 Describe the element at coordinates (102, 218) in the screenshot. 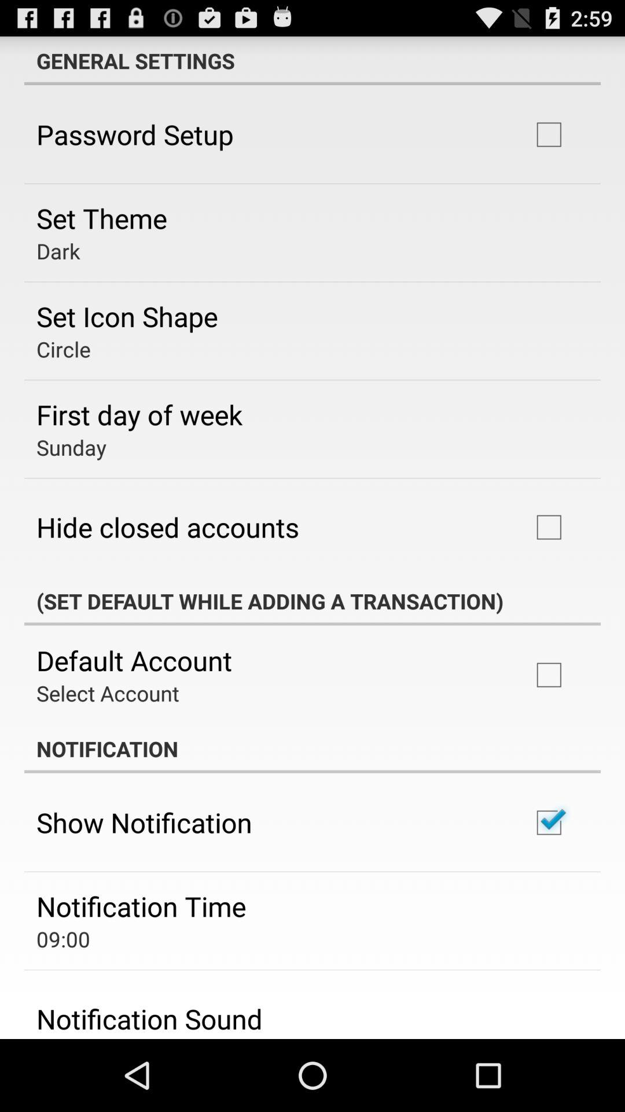

I see `turn off icon below the password setup icon` at that location.